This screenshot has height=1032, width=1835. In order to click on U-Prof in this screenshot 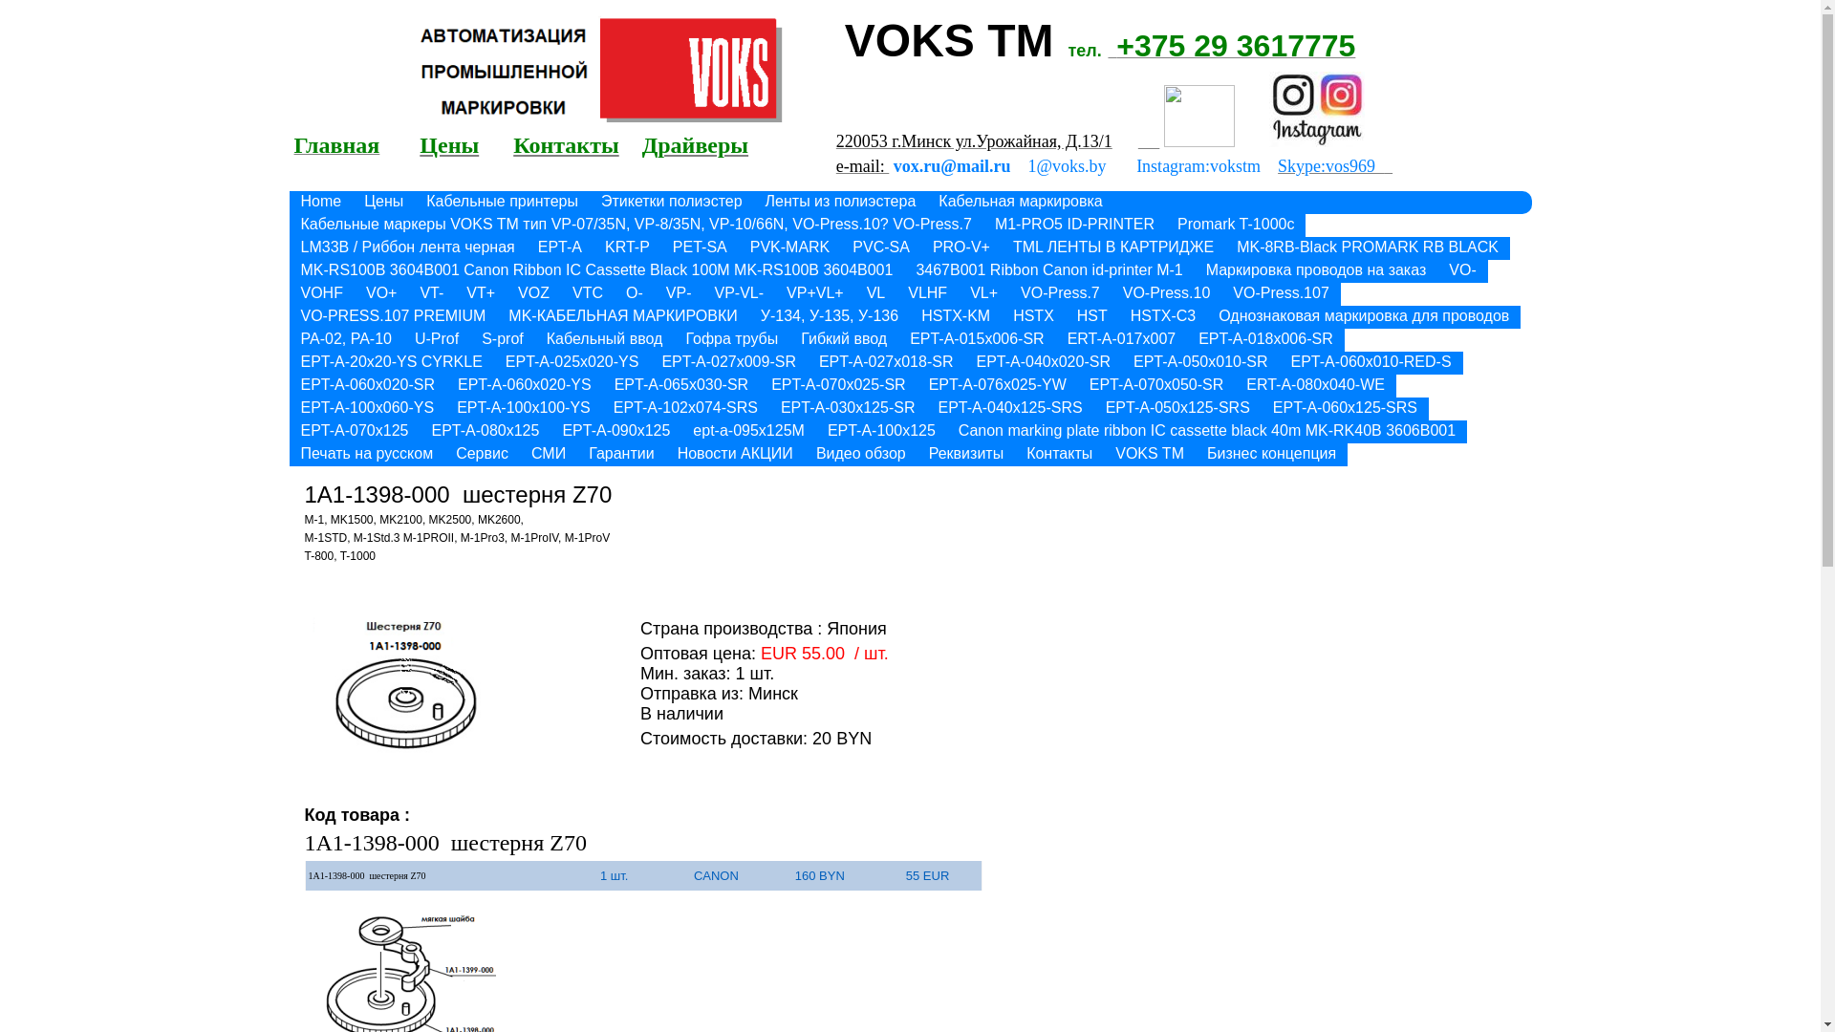, I will do `click(436, 340)`.